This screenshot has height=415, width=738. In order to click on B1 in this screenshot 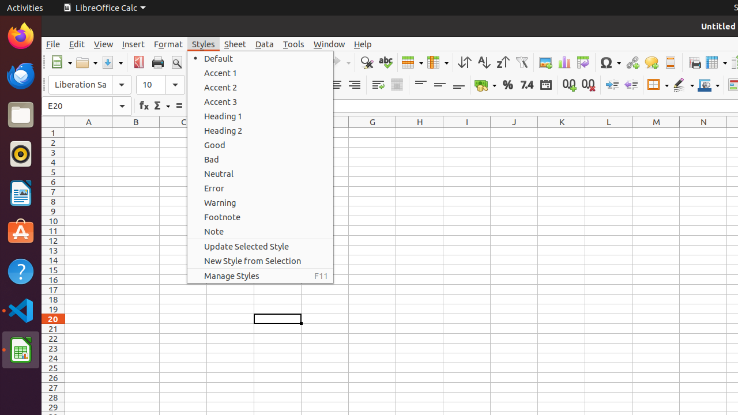, I will do `click(136, 133)`.